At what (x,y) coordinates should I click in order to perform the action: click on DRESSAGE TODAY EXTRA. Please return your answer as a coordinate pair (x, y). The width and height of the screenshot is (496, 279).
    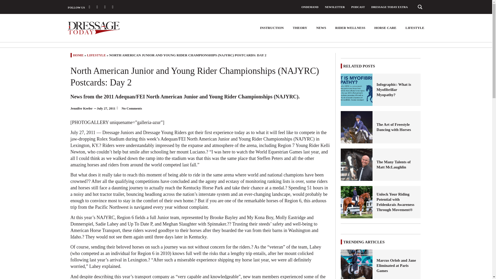
    Looking at the image, I should click on (389, 7).